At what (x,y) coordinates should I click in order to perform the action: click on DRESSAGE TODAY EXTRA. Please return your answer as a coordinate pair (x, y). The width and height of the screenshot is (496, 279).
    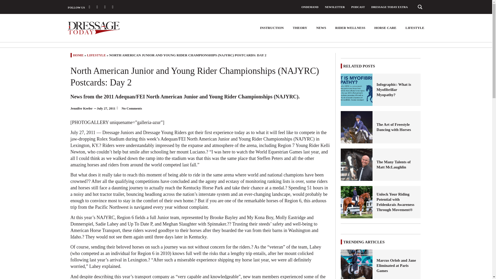
    Looking at the image, I should click on (389, 7).